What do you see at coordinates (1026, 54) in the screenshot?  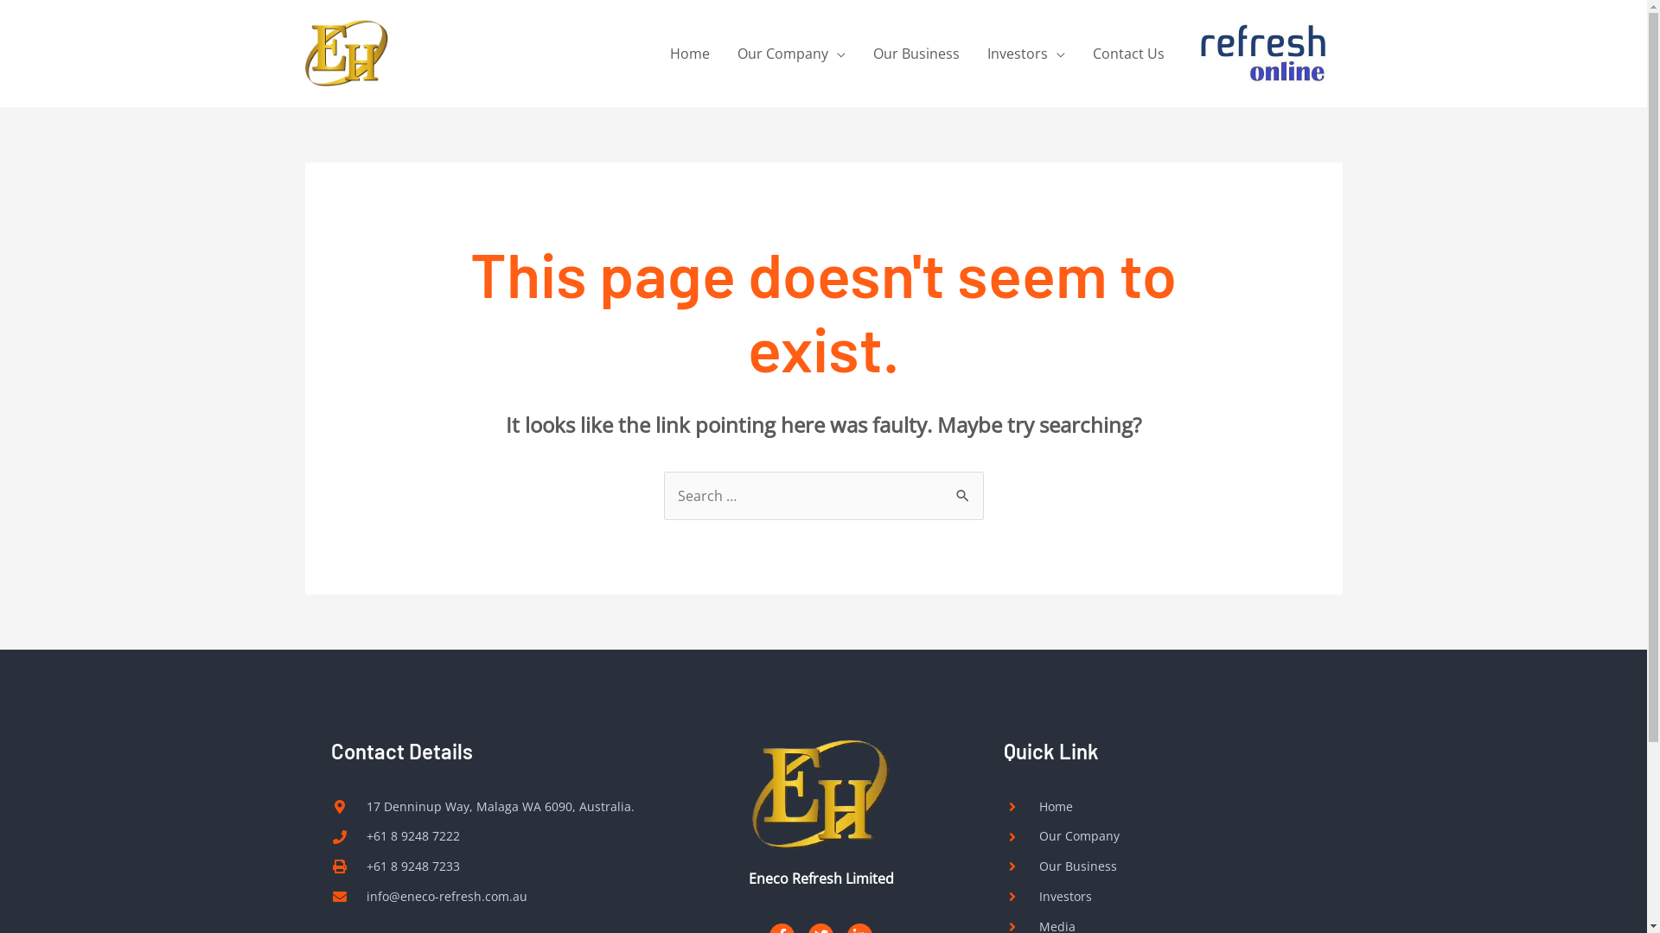 I see `Investors` at bounding box center [1026, 54].